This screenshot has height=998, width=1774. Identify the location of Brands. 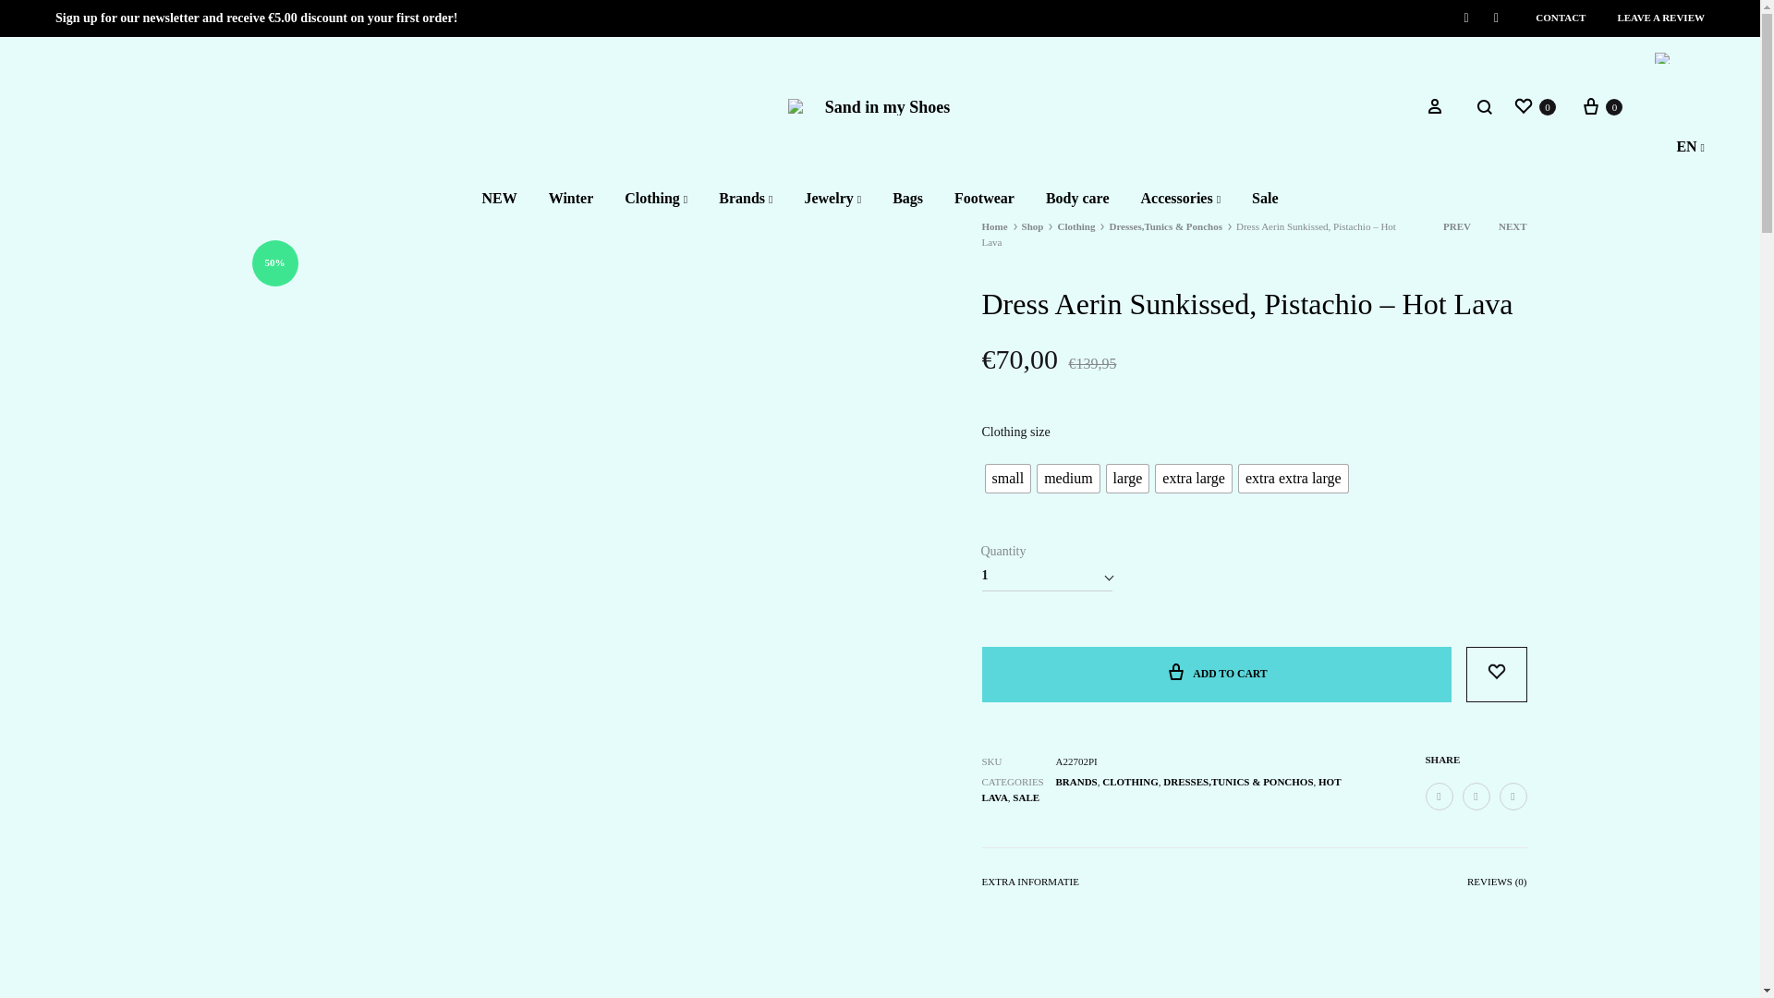
(745, 199).